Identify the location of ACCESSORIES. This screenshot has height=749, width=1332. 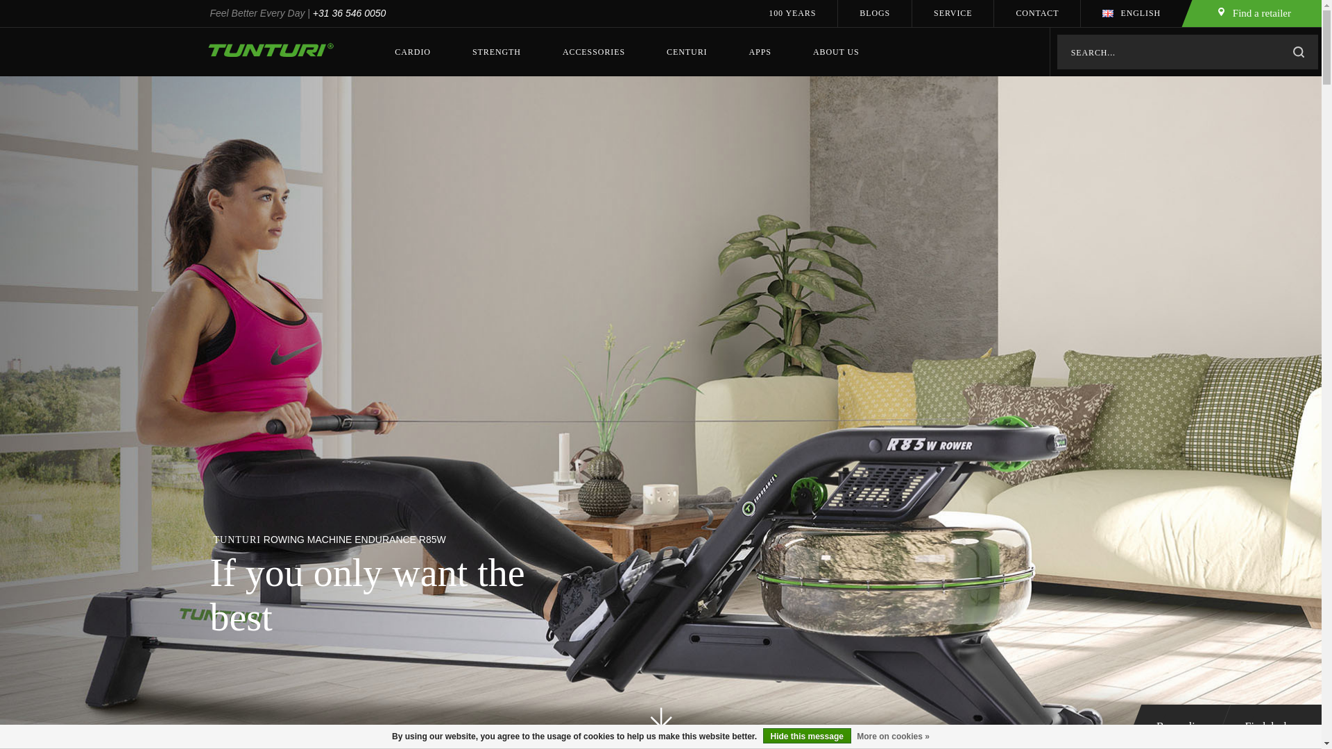
(593, 51).